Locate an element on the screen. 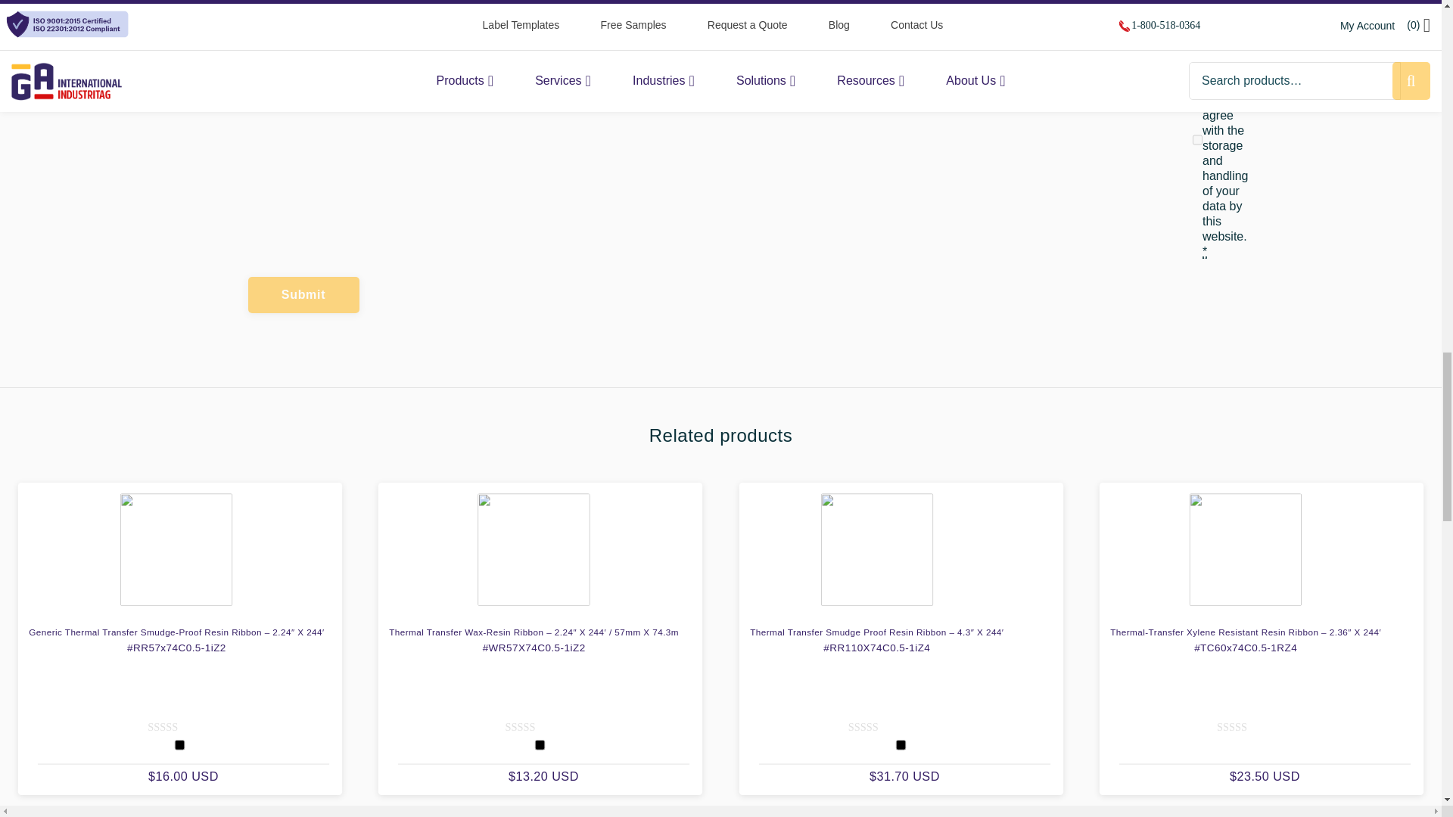  Not yet rated is located at coordinates (879, 728).